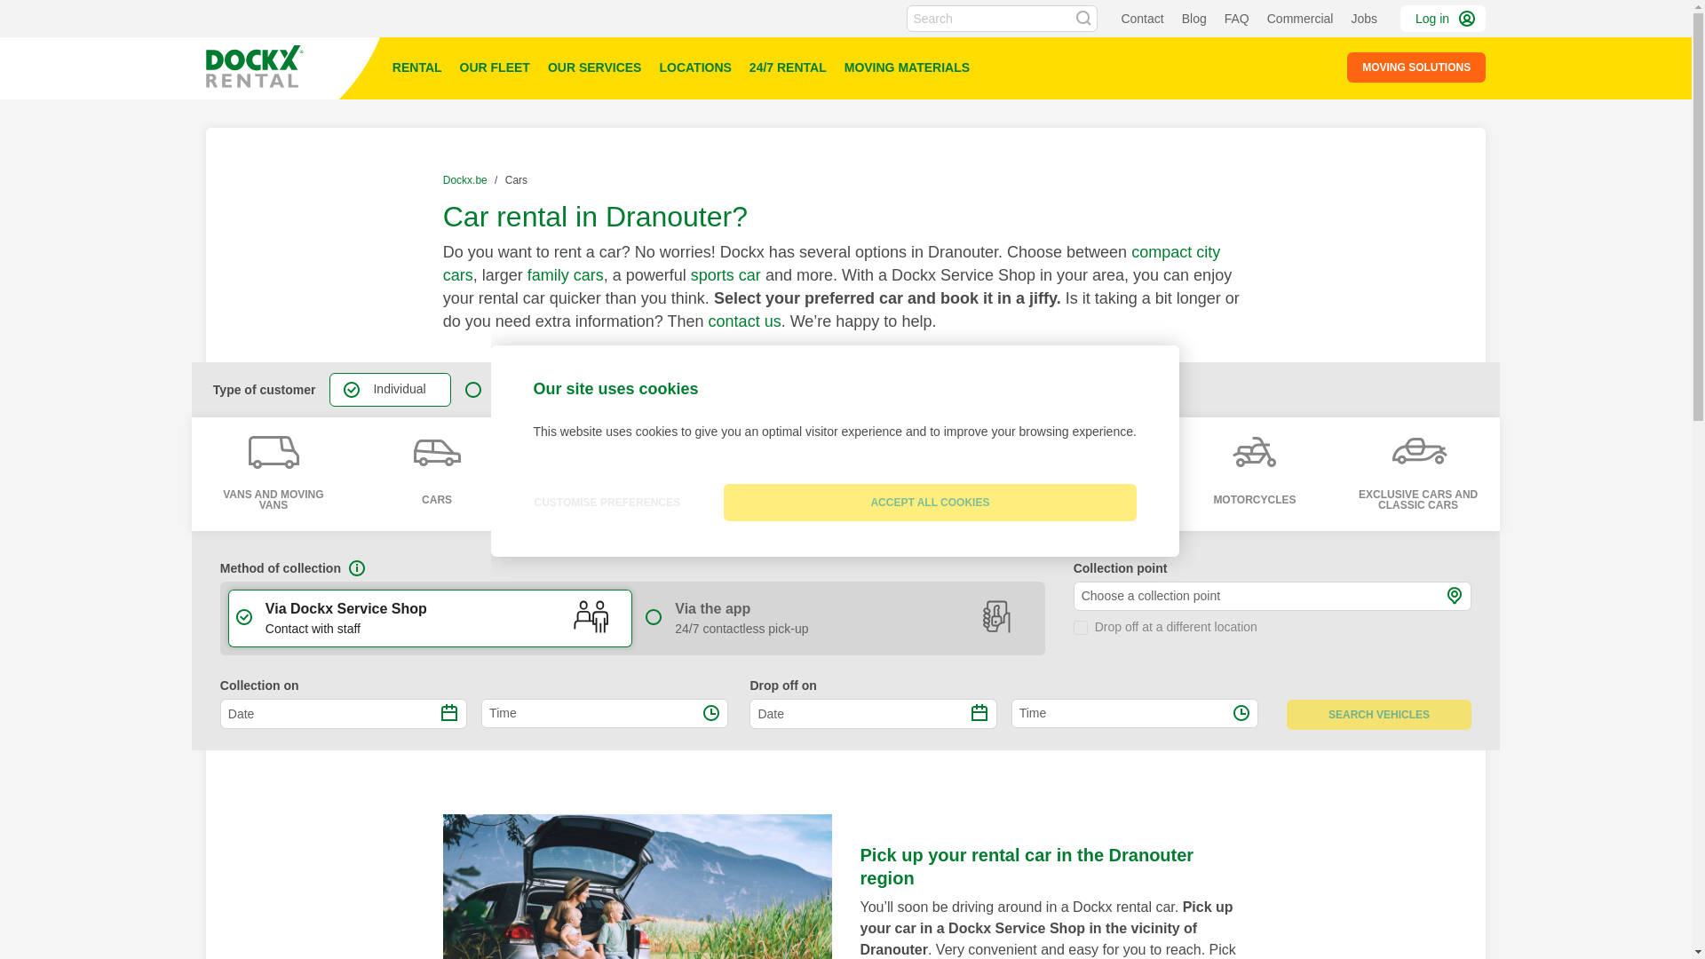  I want to click on Fratello DEMO, so click(295, 67).